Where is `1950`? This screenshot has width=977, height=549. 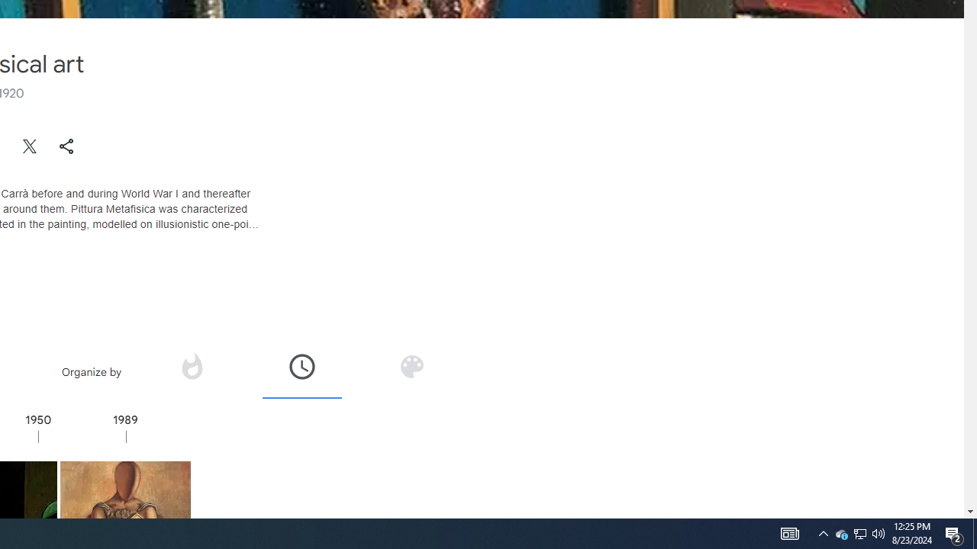 1950 is located at coordinates (82, 436).